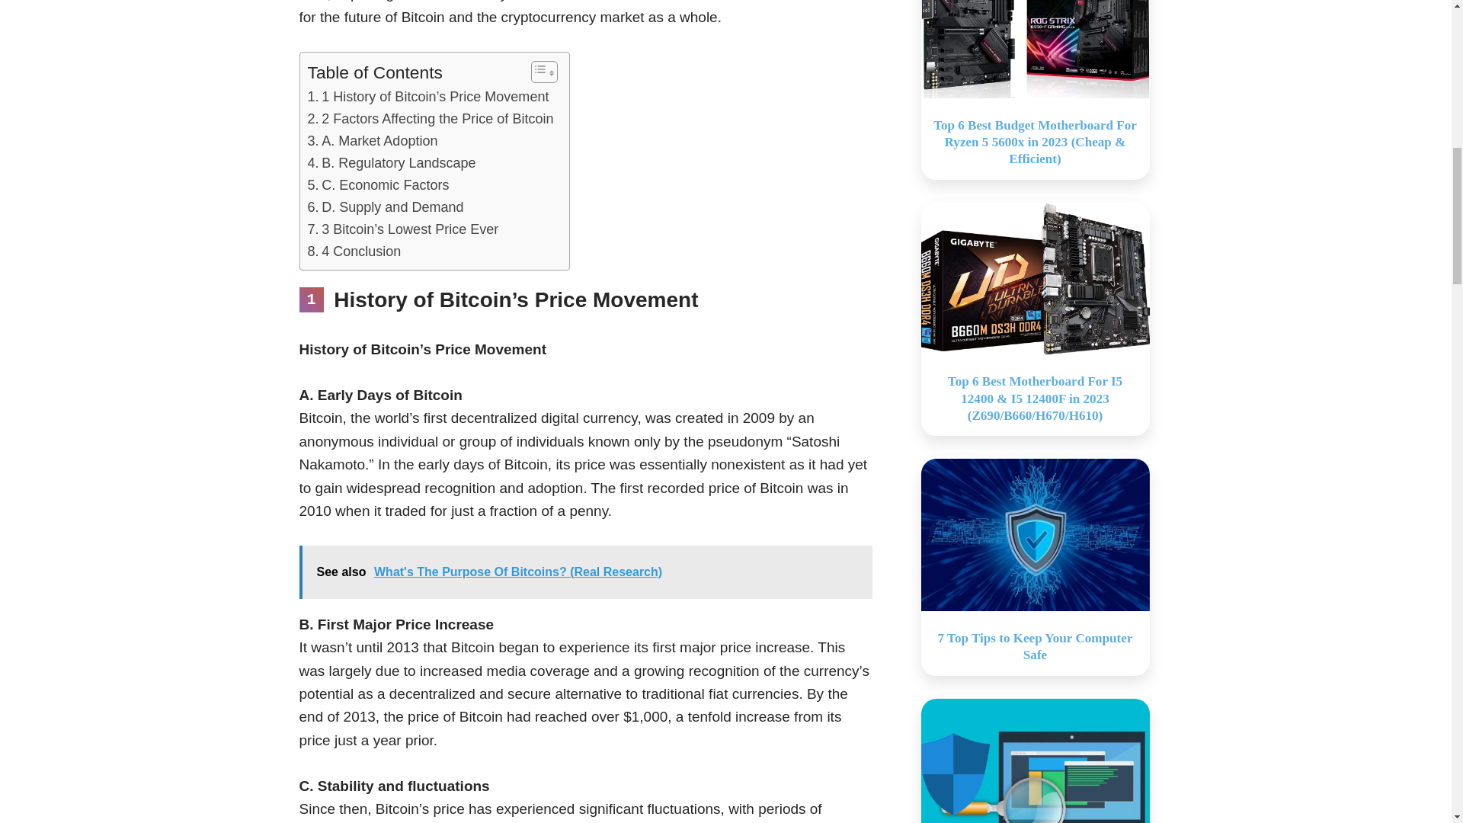 The height and width of the screenshot is (823, 1463). What do you see at coordinates (1034, 535) in the screenshot?
I see `7 Top Tips to Keep Your Computer Safe 11` at bounding box center [1034, 535].